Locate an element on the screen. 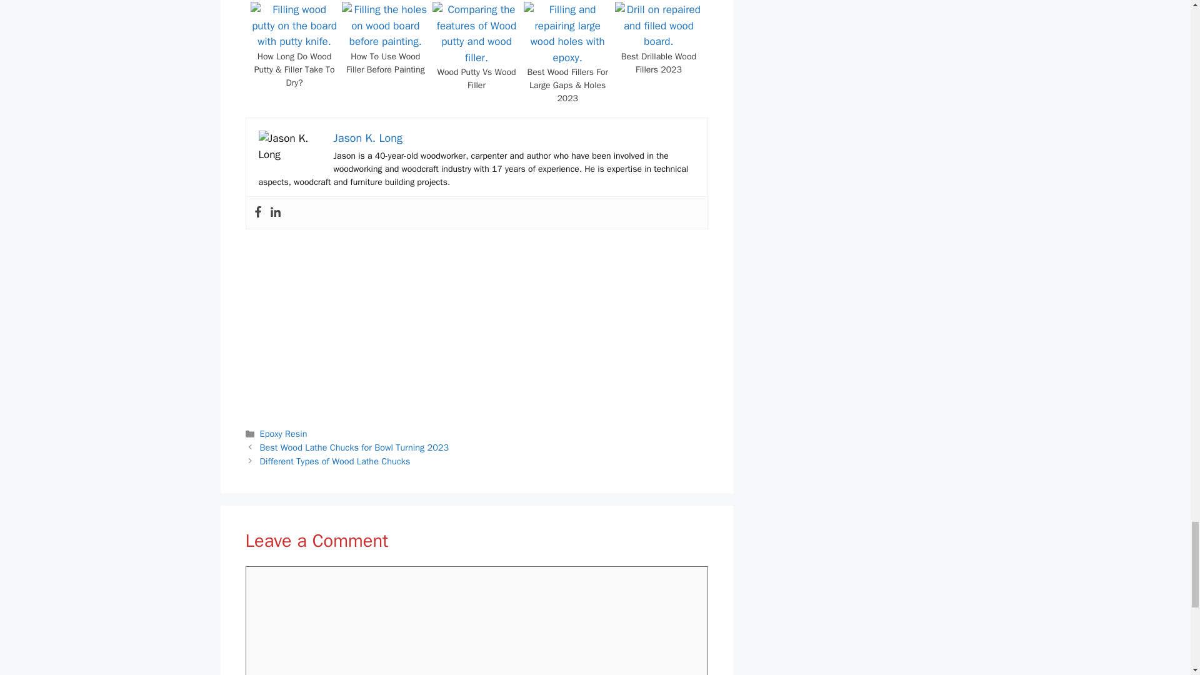 Image resolution: width=1200 pixels, height=675 pixels. Best Drillable Wood Fillers 2023 is located at coordinates (659, 62).